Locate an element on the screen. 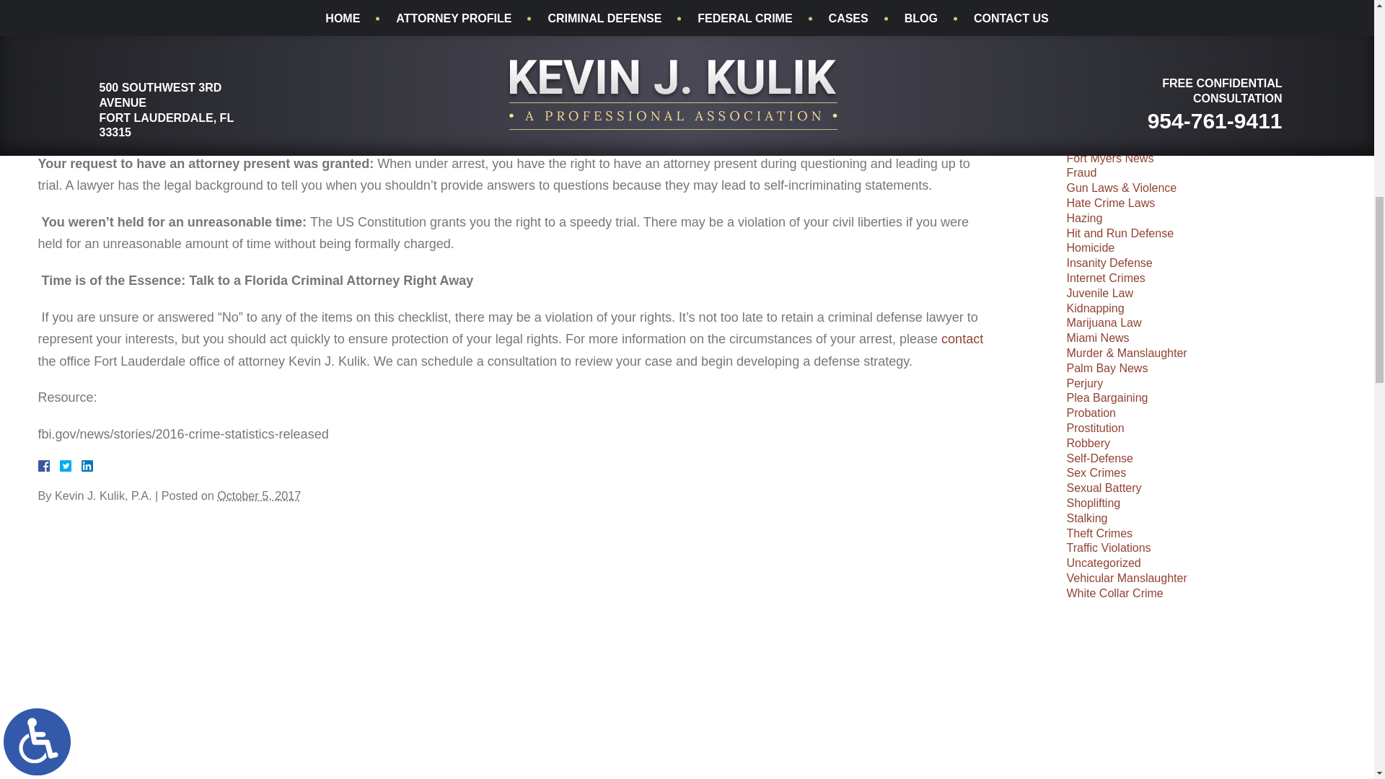 The height and width of the screenshot is (779, 1385). Facebook is located at coordinates (60, 466).